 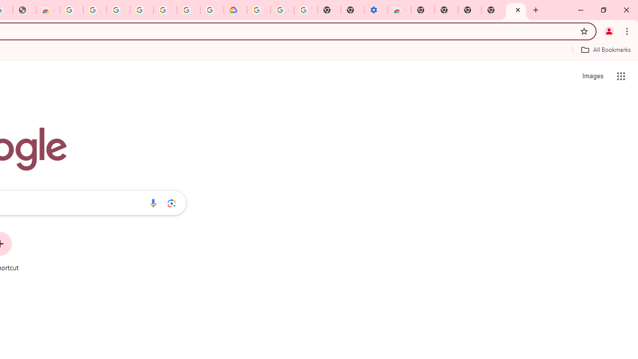 I want to click on Sign in - Google Accounts, so click(x=118, y=10).